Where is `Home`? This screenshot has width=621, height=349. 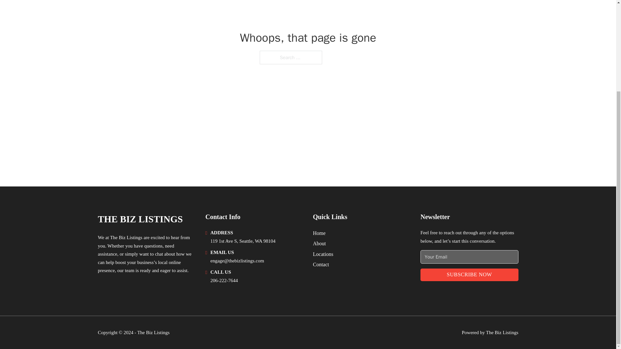 Home is located at coordinates (319, 233).